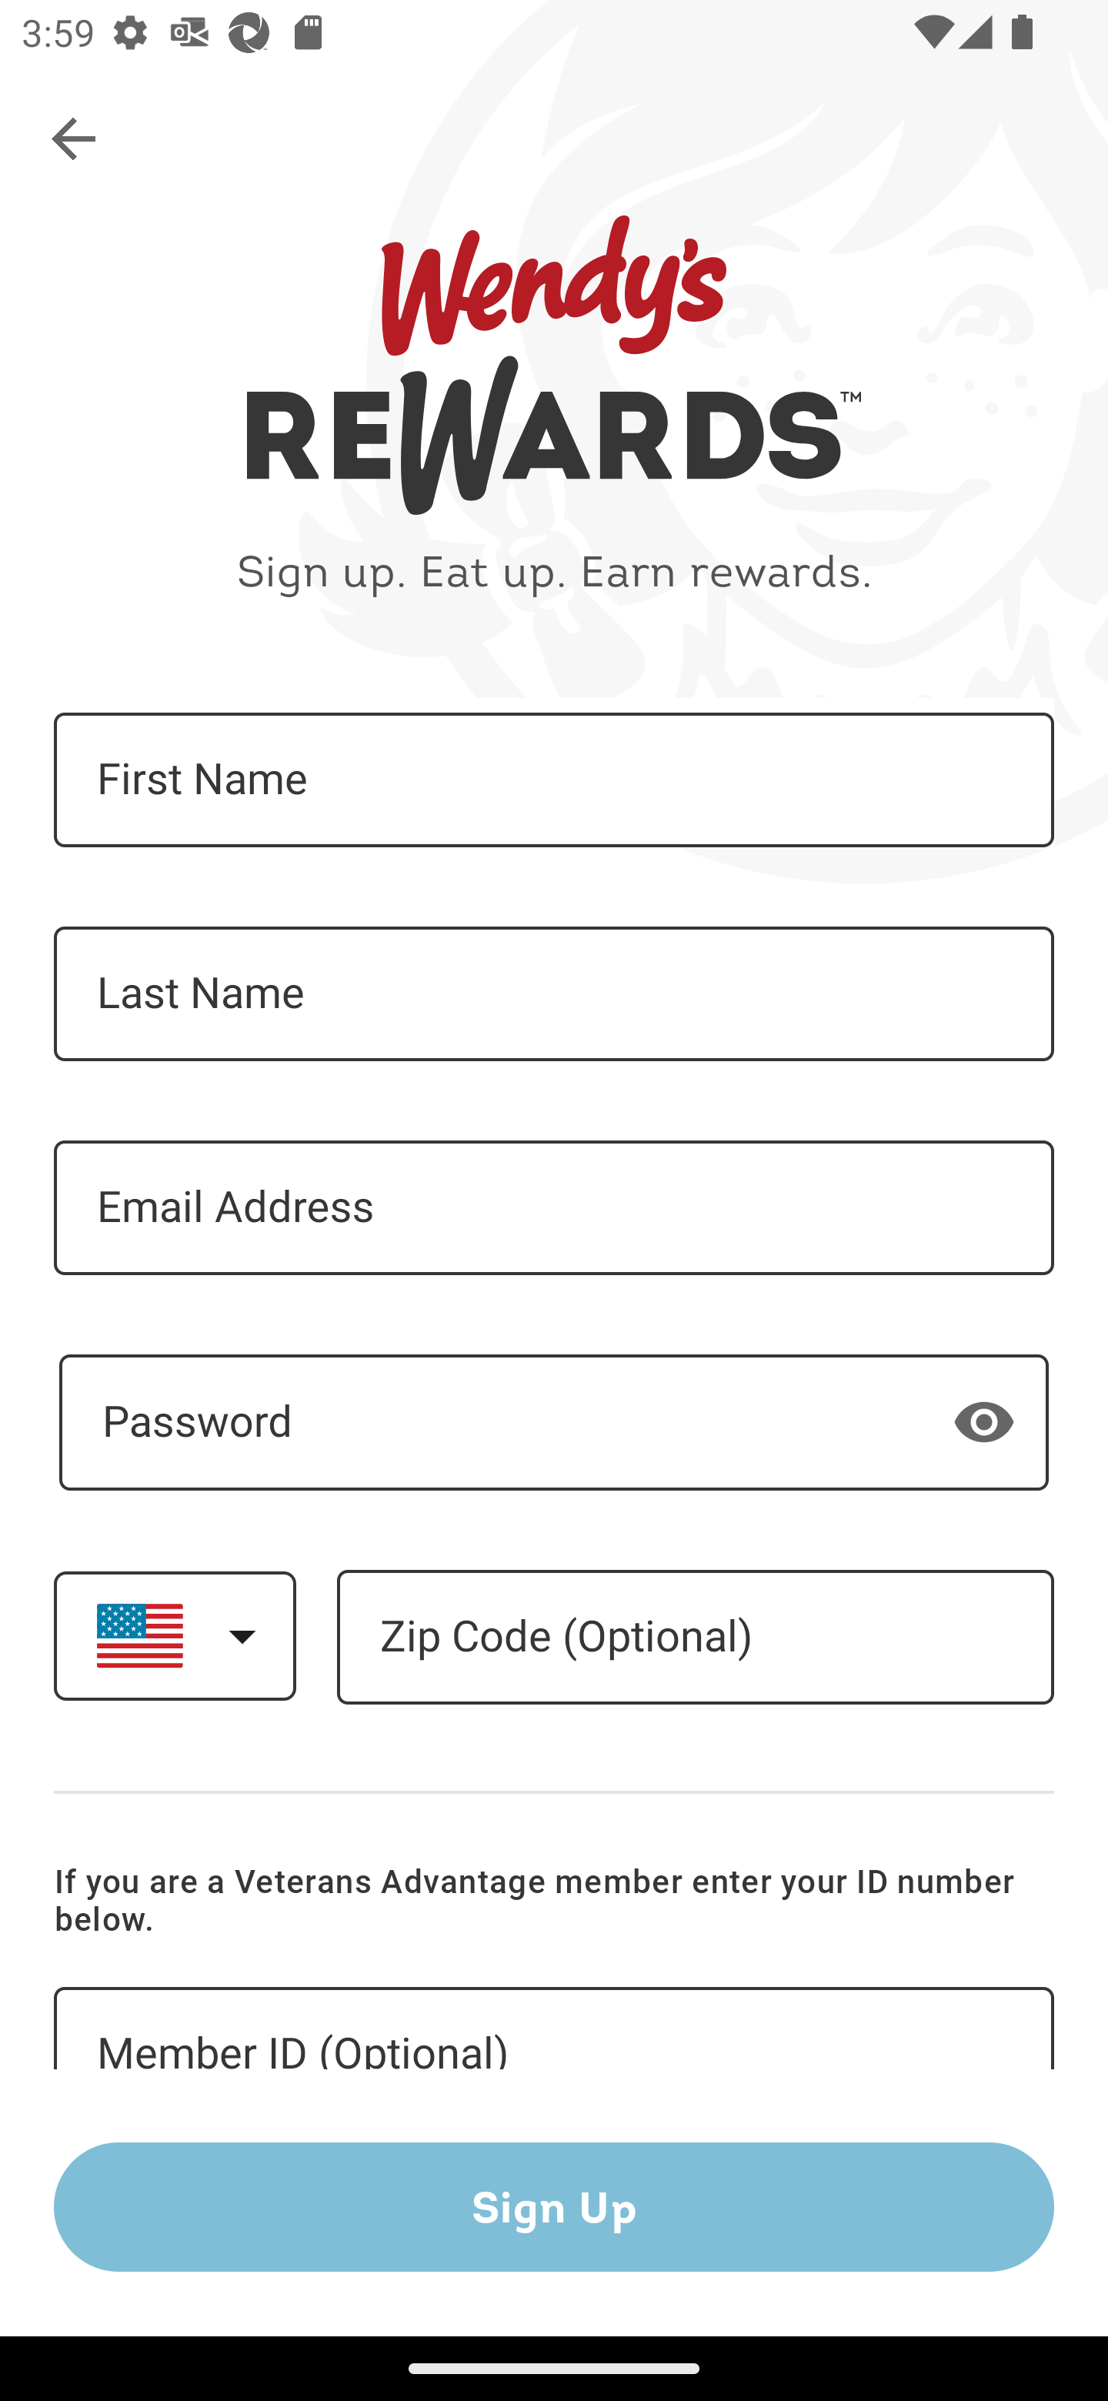 The width and height of the screenshot is (1108, 2401). What do you see at coordinates (554, 2029) in the screenshot?
I see `Veterans Advantage ID – Optional` at bounding box center [554, 2029].